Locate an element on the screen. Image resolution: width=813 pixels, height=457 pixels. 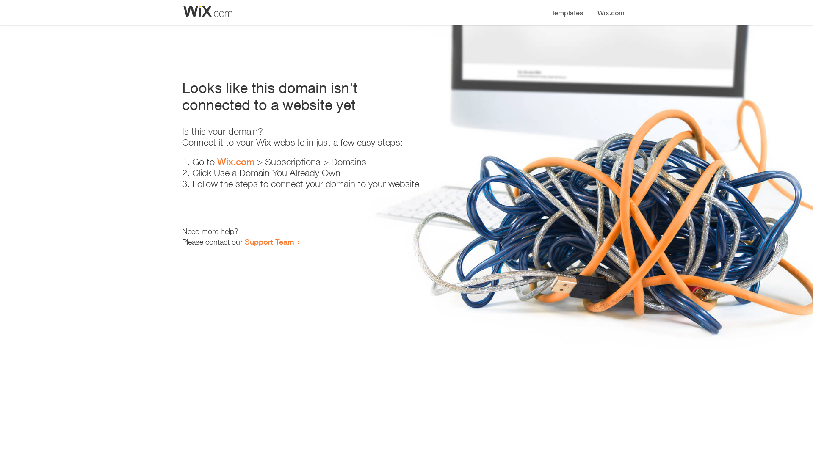
Wix.com is located at coordinates (236, 162).